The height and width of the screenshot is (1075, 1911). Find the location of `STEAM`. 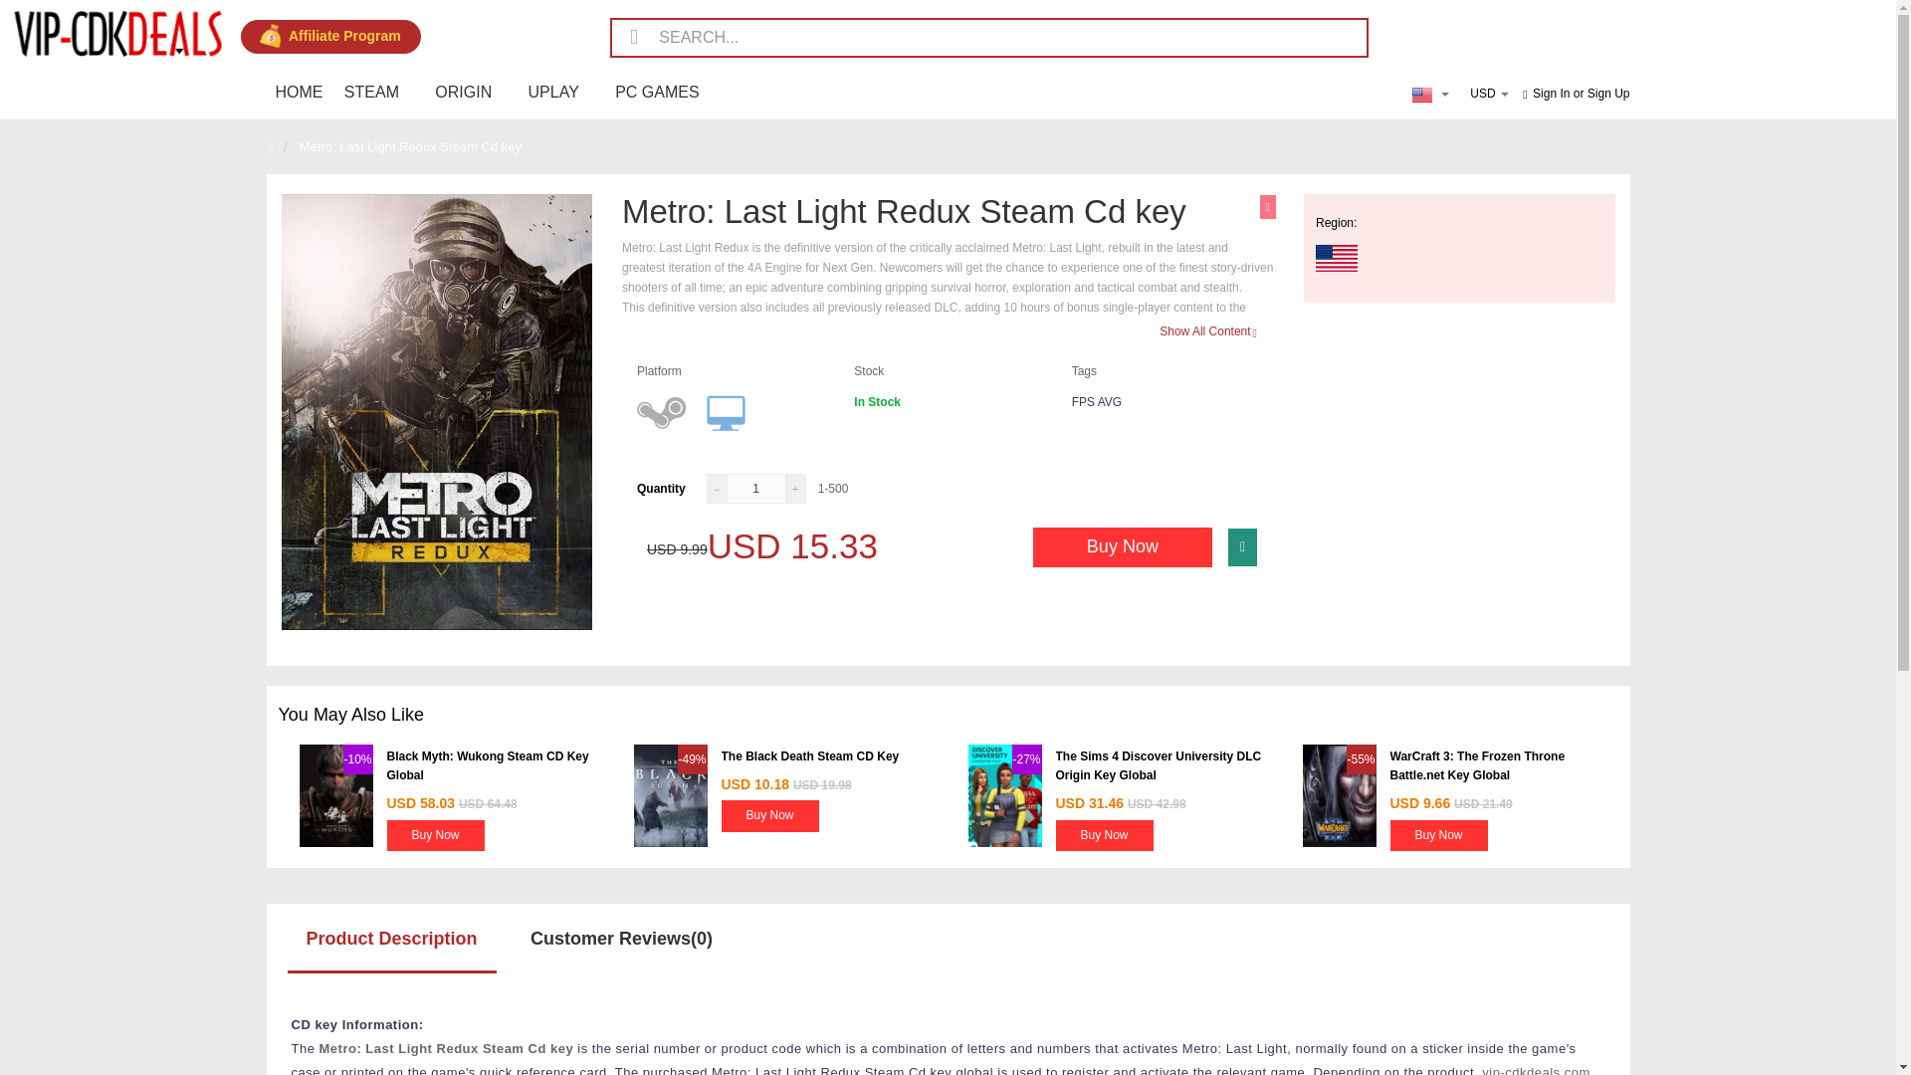

STEAM is located at coordinates (371, 92).